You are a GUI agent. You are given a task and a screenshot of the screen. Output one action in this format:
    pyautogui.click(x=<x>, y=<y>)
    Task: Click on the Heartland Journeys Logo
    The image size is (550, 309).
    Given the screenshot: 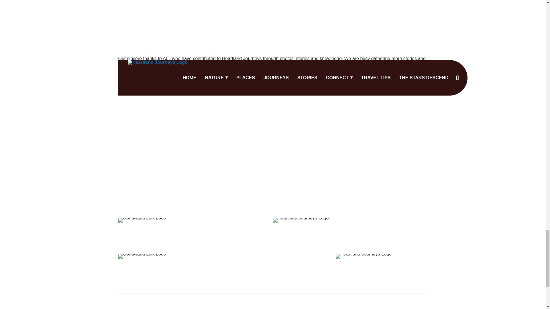 What is the action you would take?
    pyautogui.click(x=300, y=220)
    